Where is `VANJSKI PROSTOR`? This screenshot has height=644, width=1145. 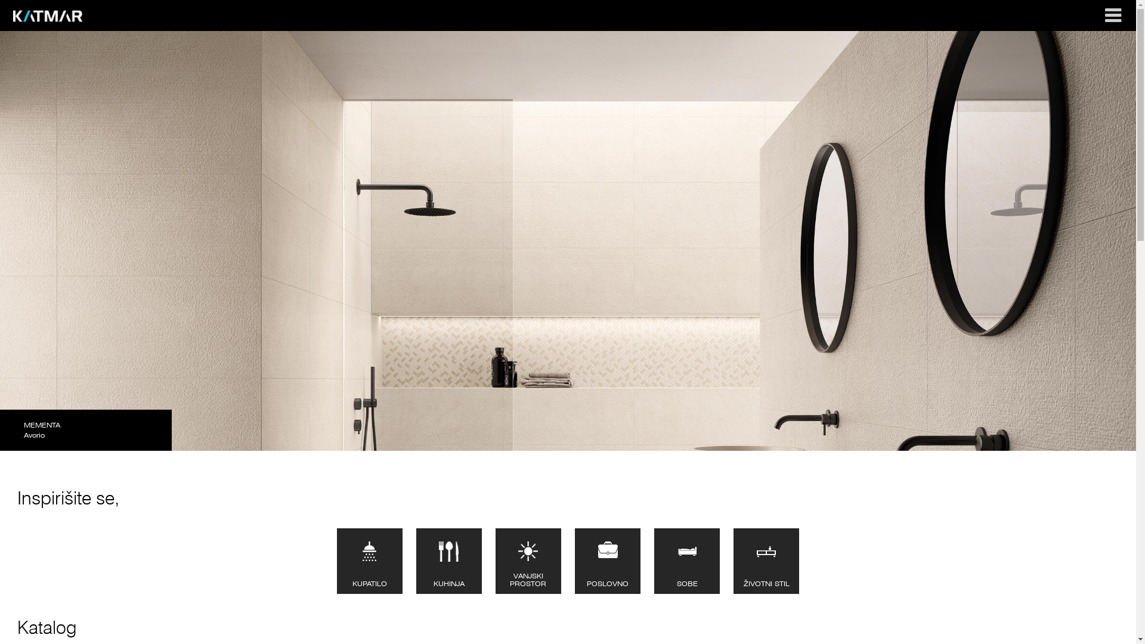 VANJSKI PROSTOR is located at coordinates (528, 561).